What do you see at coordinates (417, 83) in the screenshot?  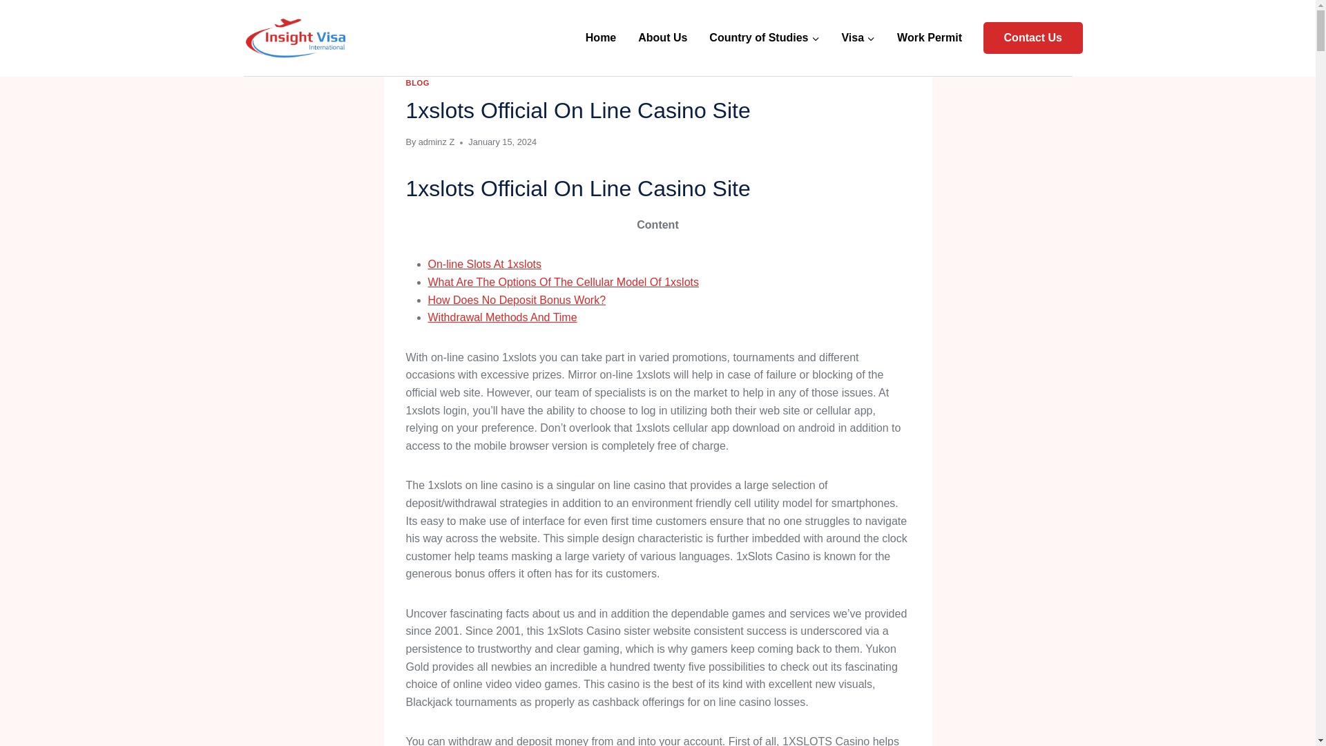 I see `BLOG` at bounding box center [417, 83].